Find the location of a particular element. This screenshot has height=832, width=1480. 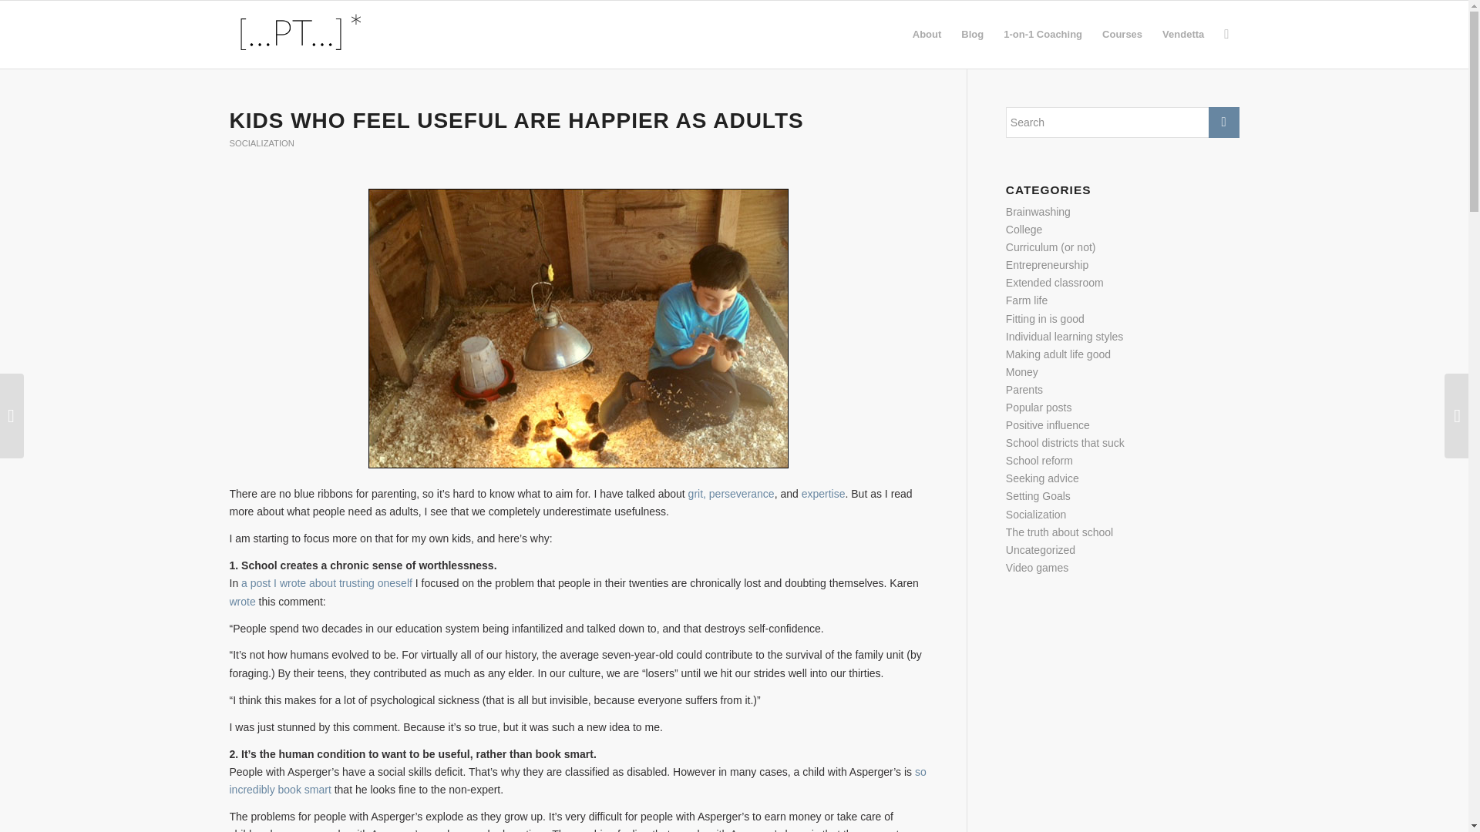

expertise is located at coordinates (823, 493).